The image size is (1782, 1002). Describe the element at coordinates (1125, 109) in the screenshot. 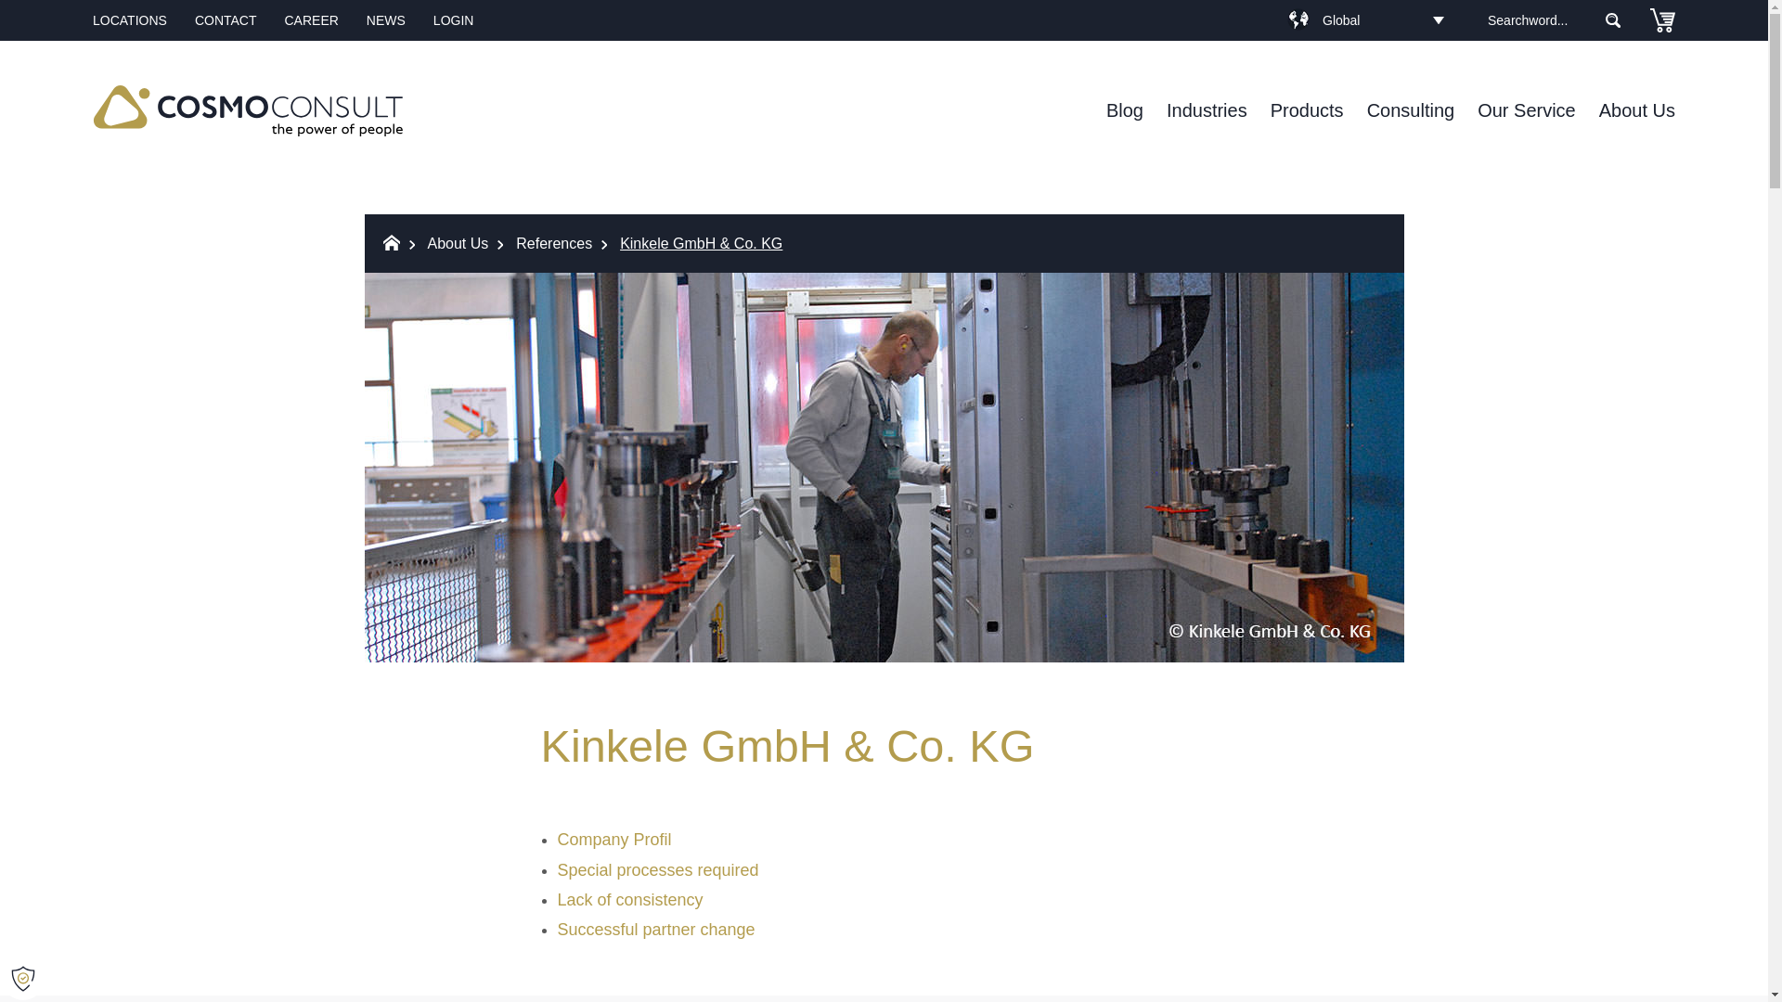

I see `Blog` at that location.